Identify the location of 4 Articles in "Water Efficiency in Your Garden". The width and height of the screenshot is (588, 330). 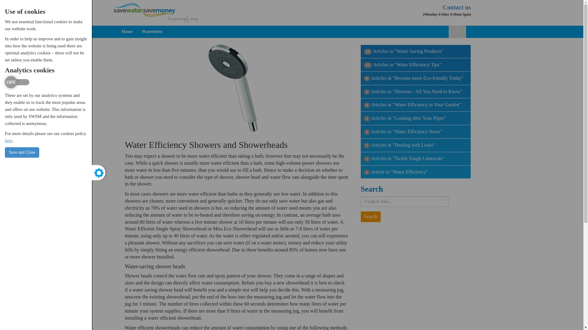
(416, 105).